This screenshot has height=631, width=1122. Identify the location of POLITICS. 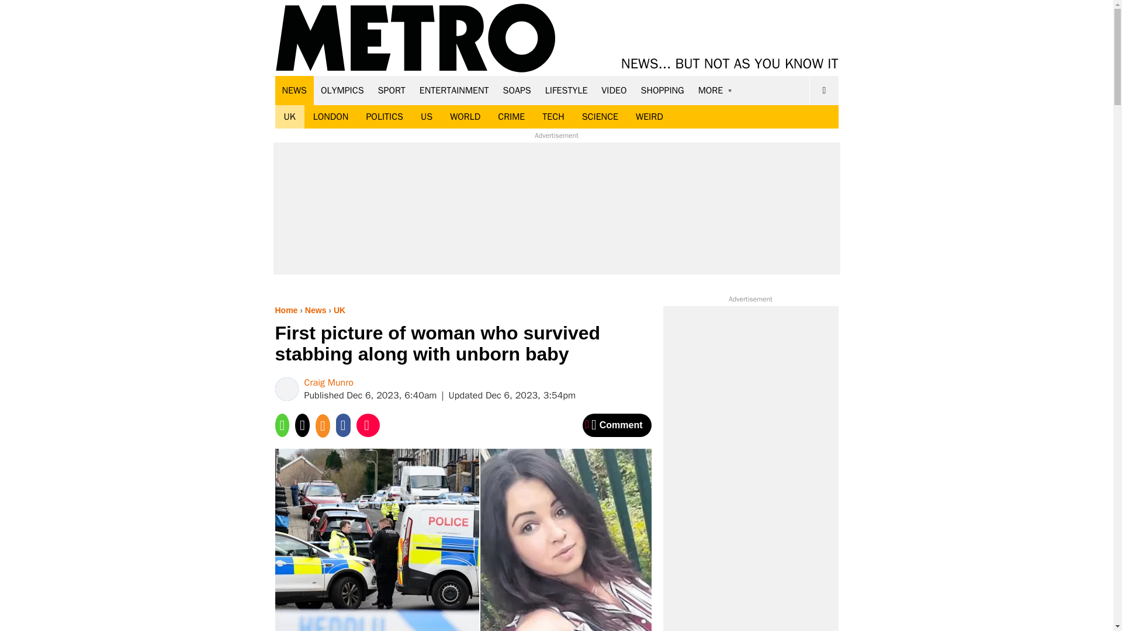
(384, 117).